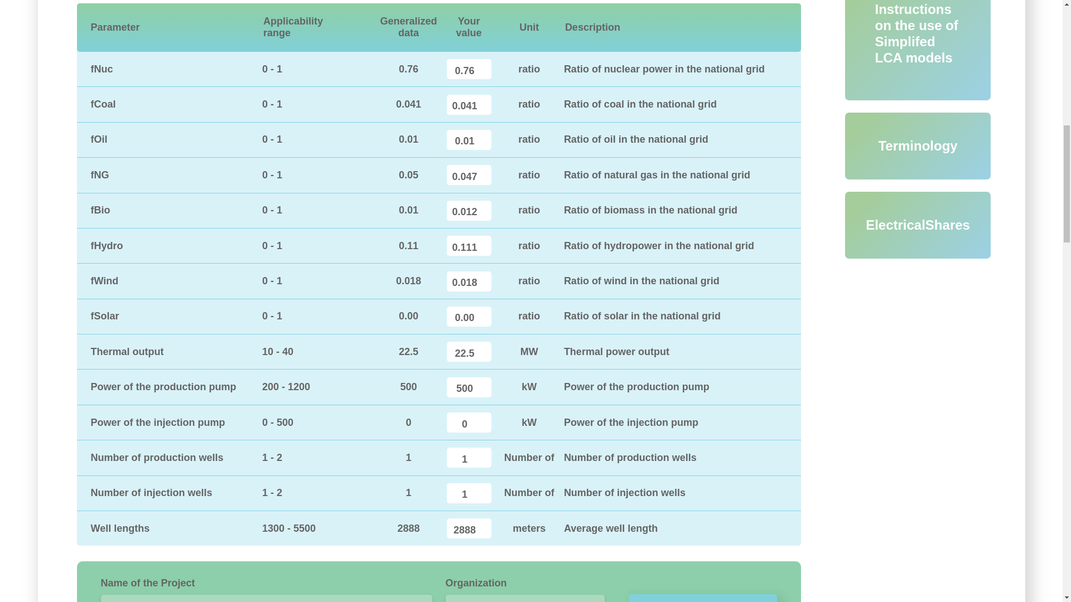 This screenshot has height=602, width=1071. Describe the element at coordinates (469, 211) in the screenshot. I see `0.012` at that location.